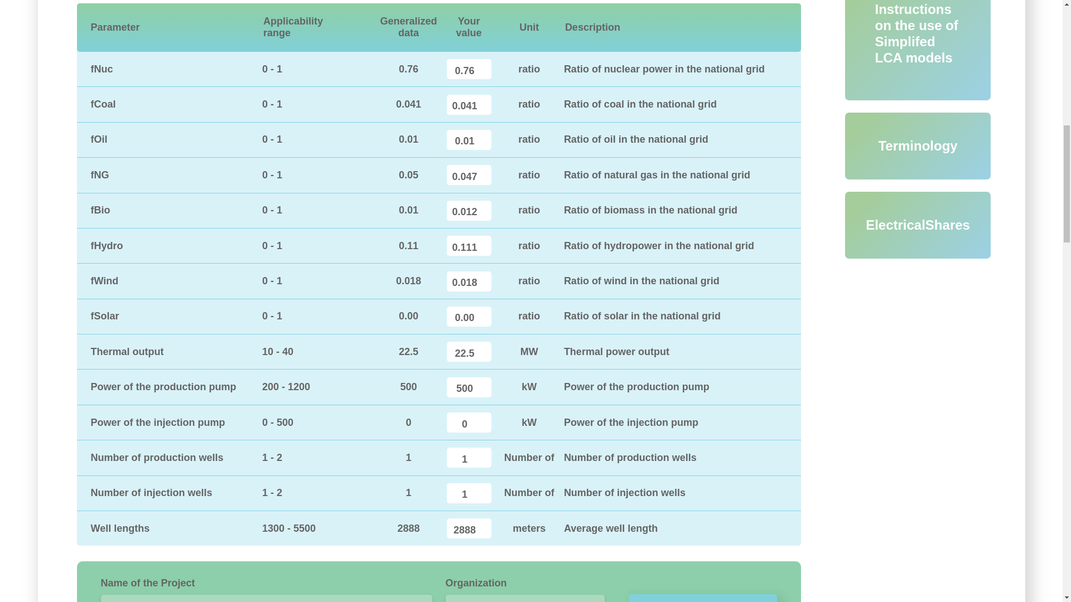 This screenshot has height=602, width=1071. Describe the element at coordinates (469, 211) in the screenshot. I see `0.012` at that location.